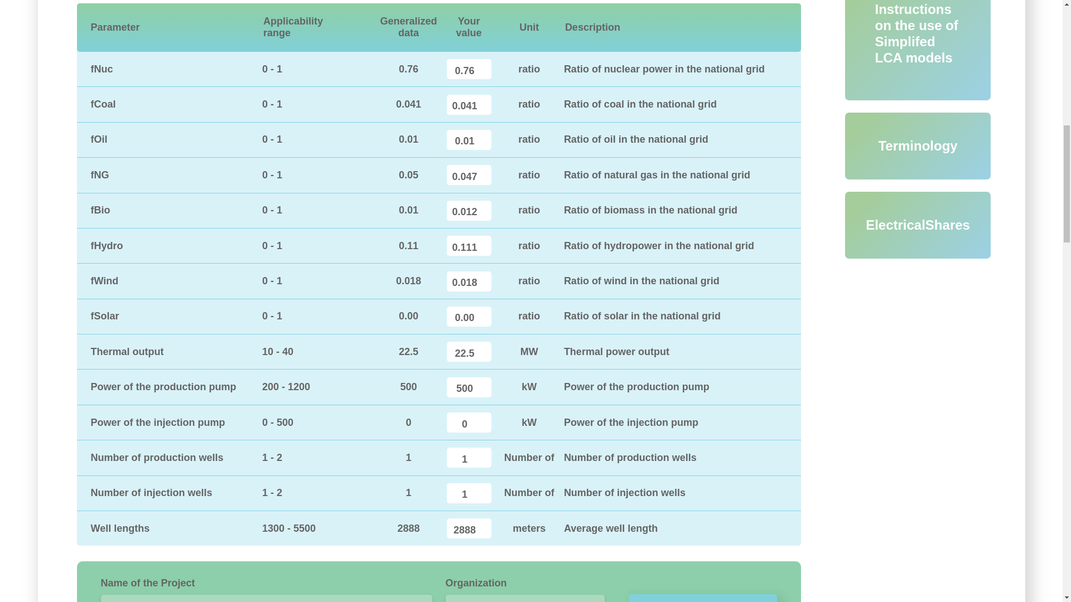 This screenshot has height=602, width=1071. Describe the element at coordinates (469, 211) in the screenshot. I see `0.012` at that location.